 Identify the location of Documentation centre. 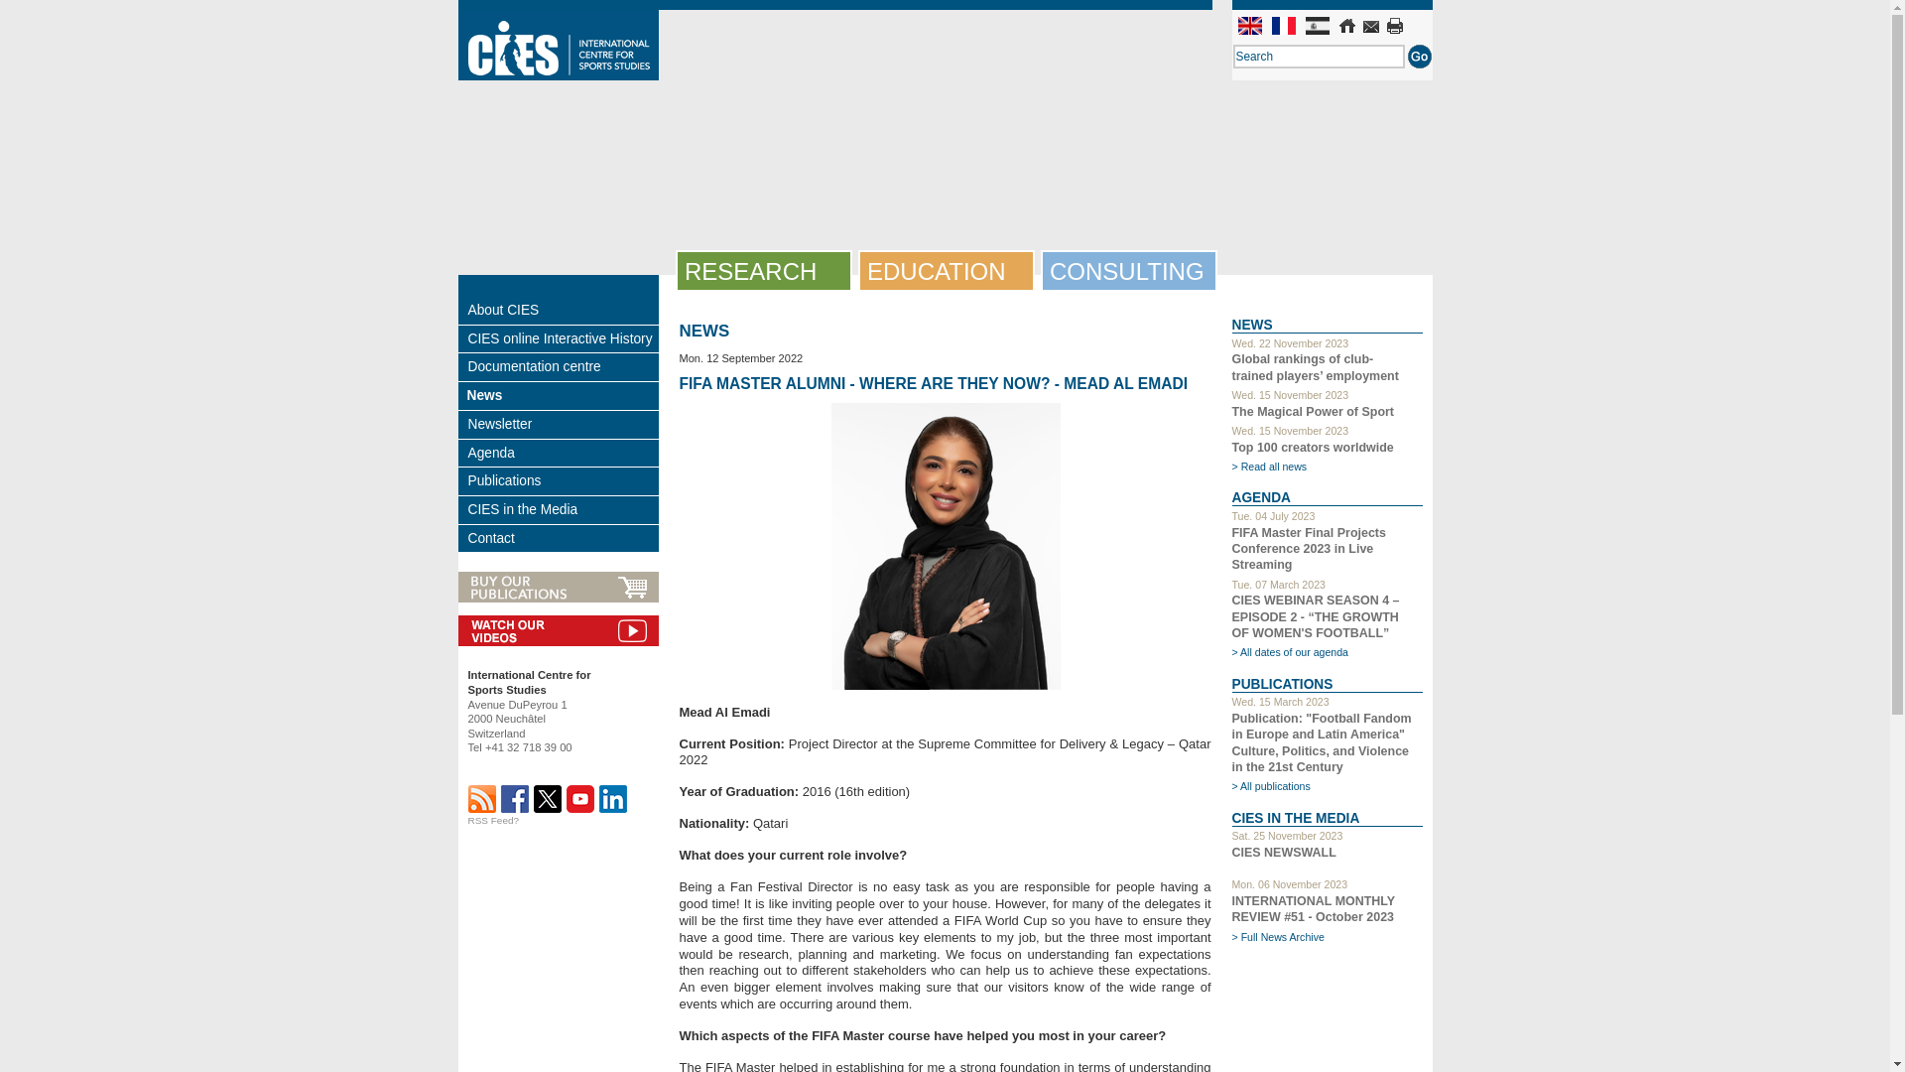
(564, 367).